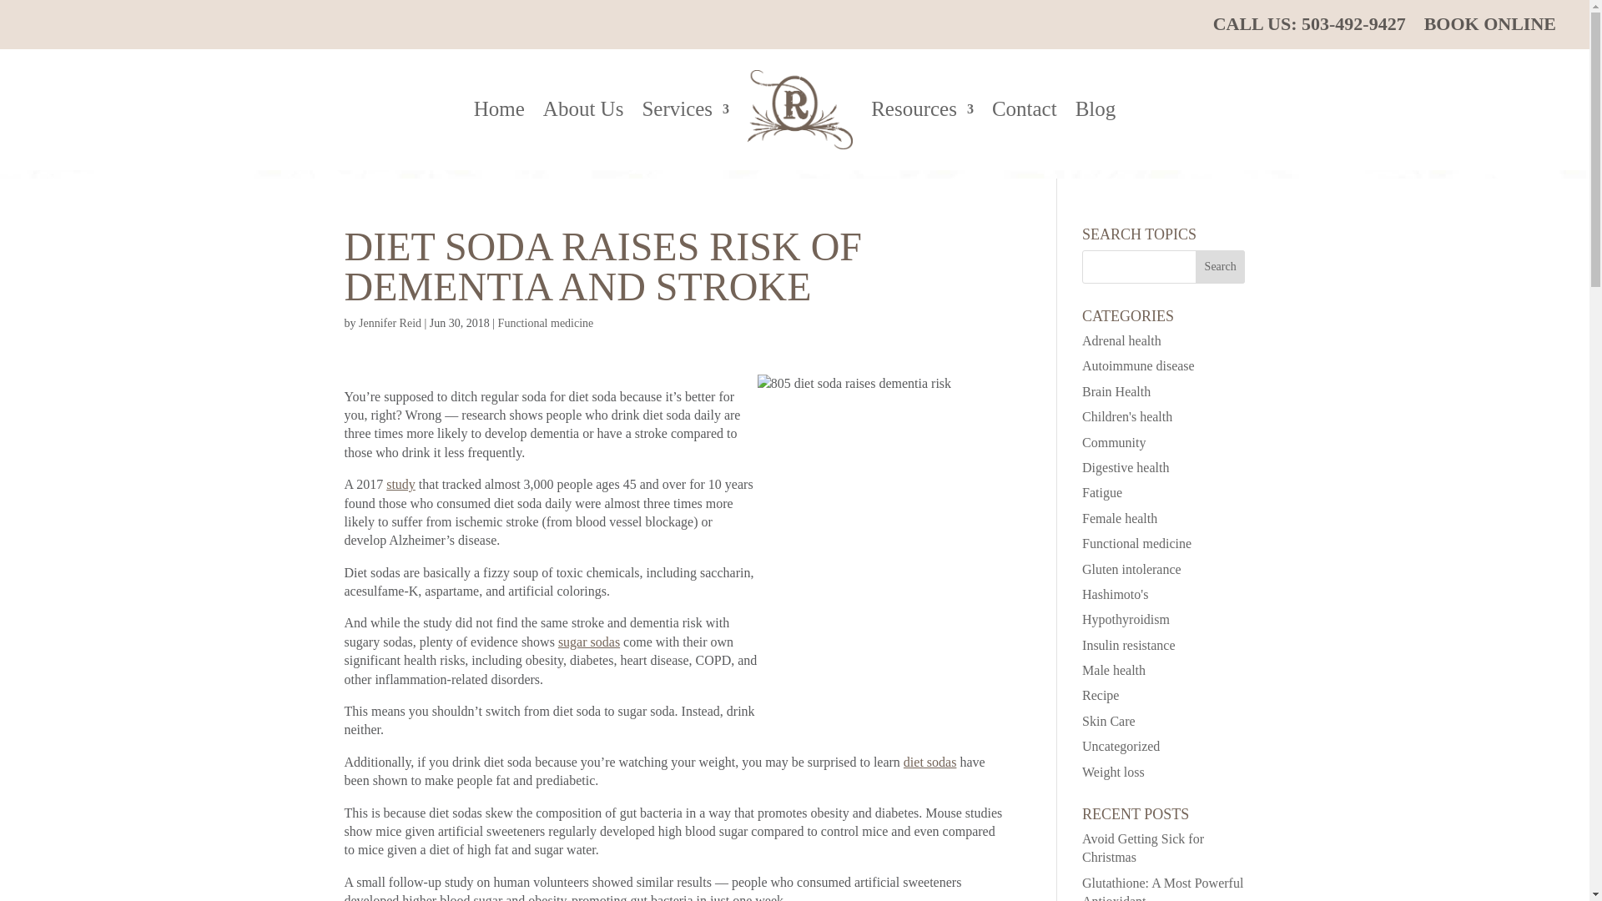 The height and width of the screenshot is (901, 1602). Describe the element at coordinates (1025, 110) in the screenshot. I see `Contact` at that location.